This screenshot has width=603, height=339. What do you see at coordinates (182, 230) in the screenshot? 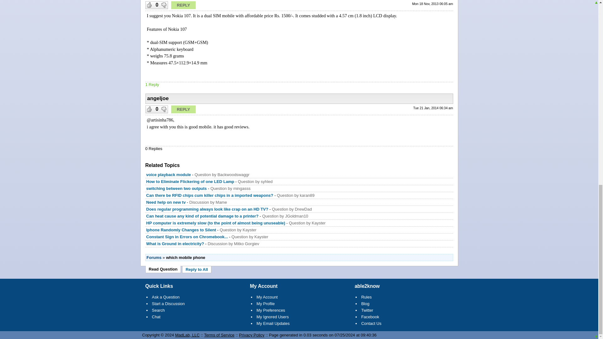
I see `Iphone Randomly Changes to Silent` at bounding box center [182, 230].